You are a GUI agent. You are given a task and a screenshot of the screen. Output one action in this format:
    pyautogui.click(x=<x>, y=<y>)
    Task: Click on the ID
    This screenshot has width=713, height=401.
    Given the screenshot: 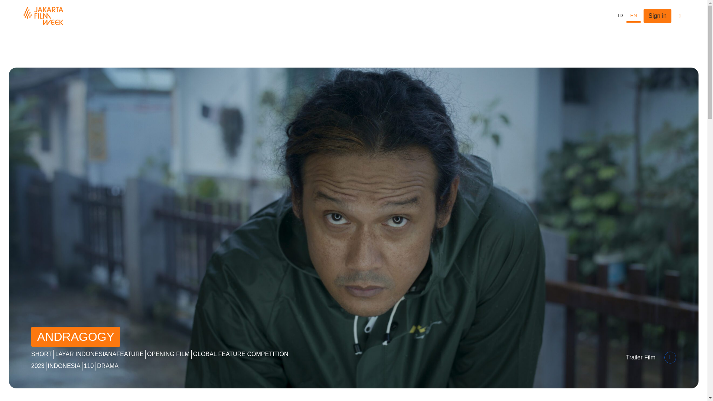 What is the action you would take?
    pyautogui.click(x=620, y=16)
    